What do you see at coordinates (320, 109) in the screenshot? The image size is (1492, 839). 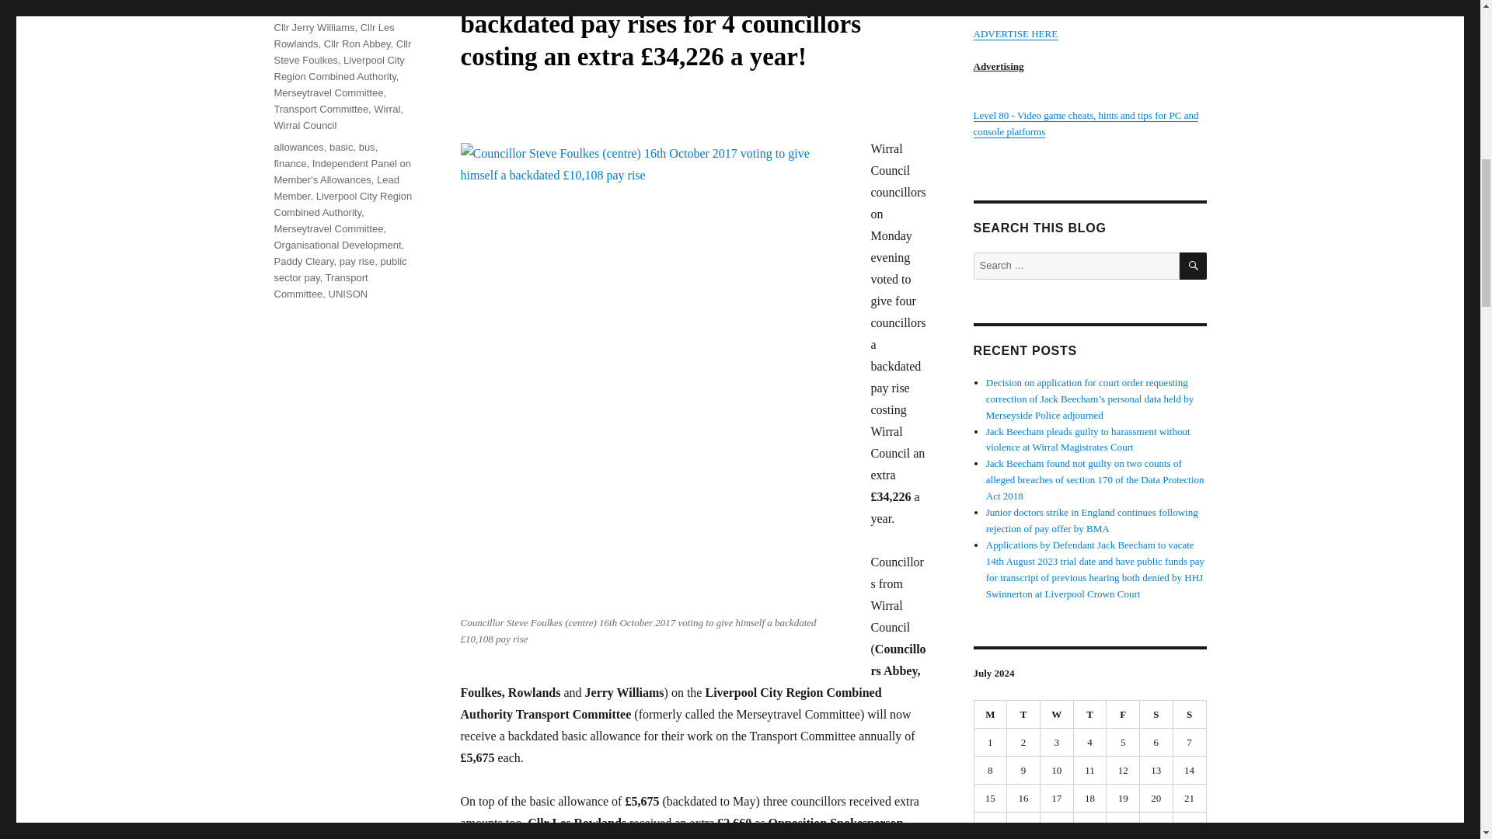 I see `Transport Committee` at bounding box center [320, 109].